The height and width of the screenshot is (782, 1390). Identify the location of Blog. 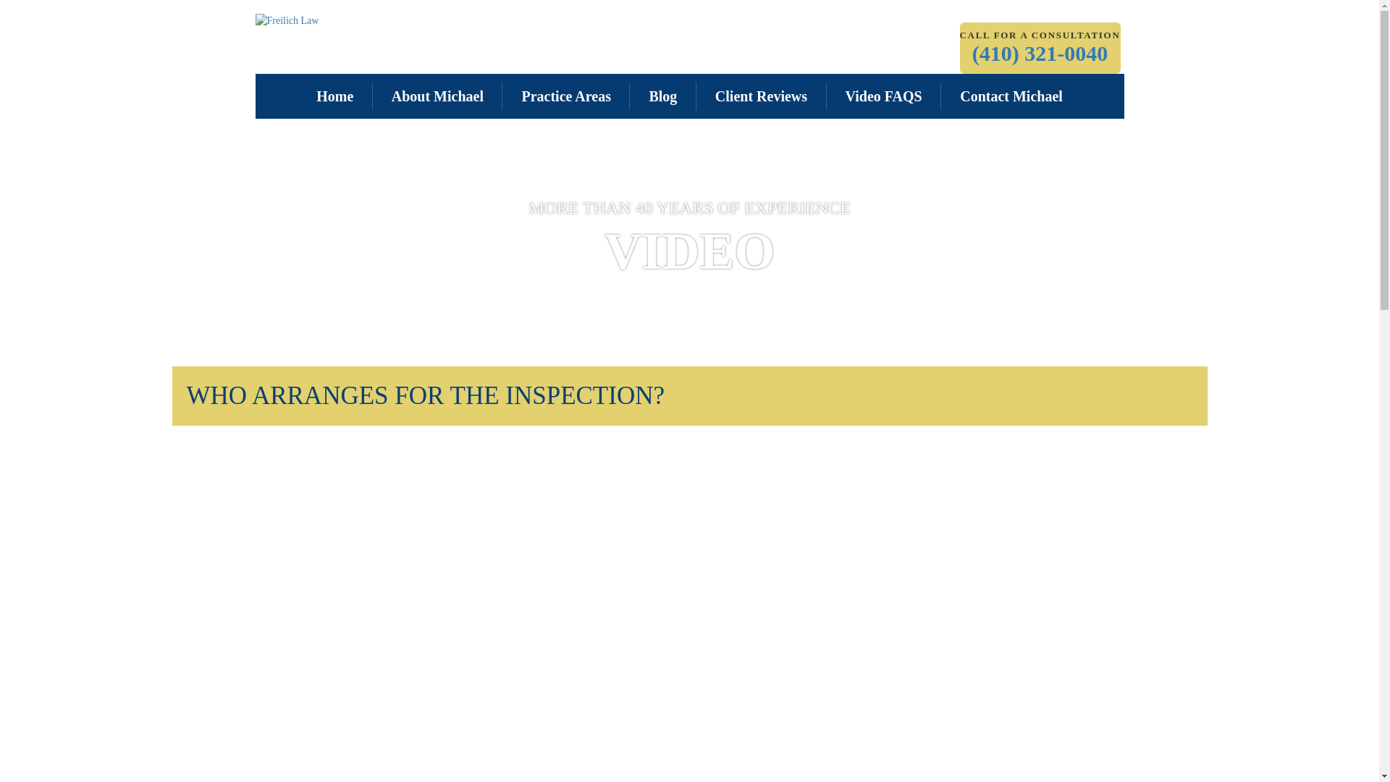
(662, 96).